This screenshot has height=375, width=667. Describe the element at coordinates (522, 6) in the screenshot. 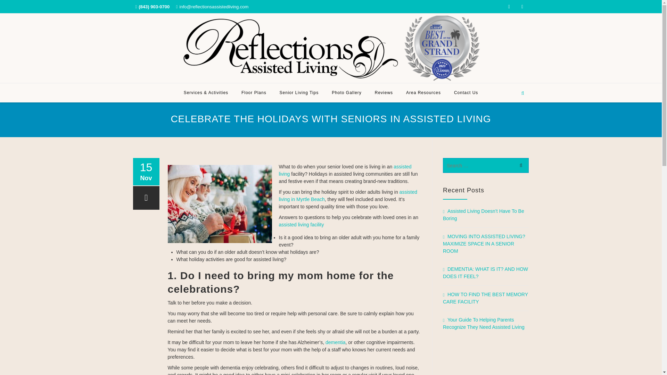

I see `Yelp` at that location.